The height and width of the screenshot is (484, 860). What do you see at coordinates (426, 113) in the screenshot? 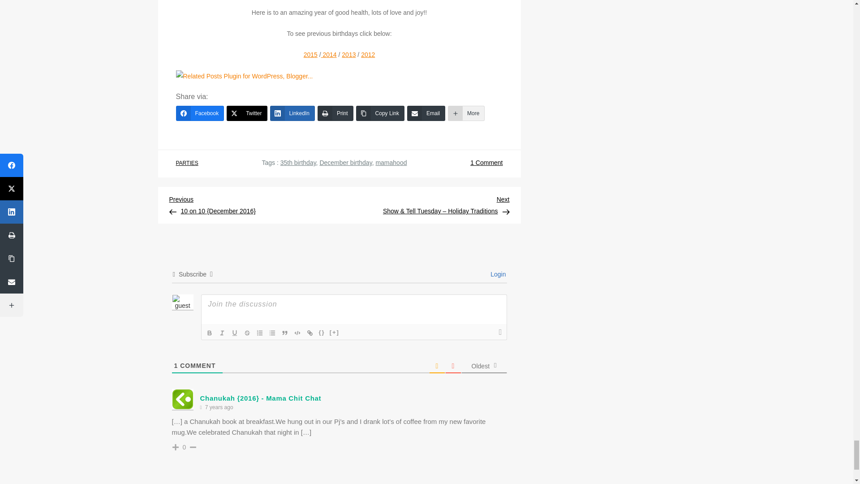
I see `Email` at bounding box center [426, 113].